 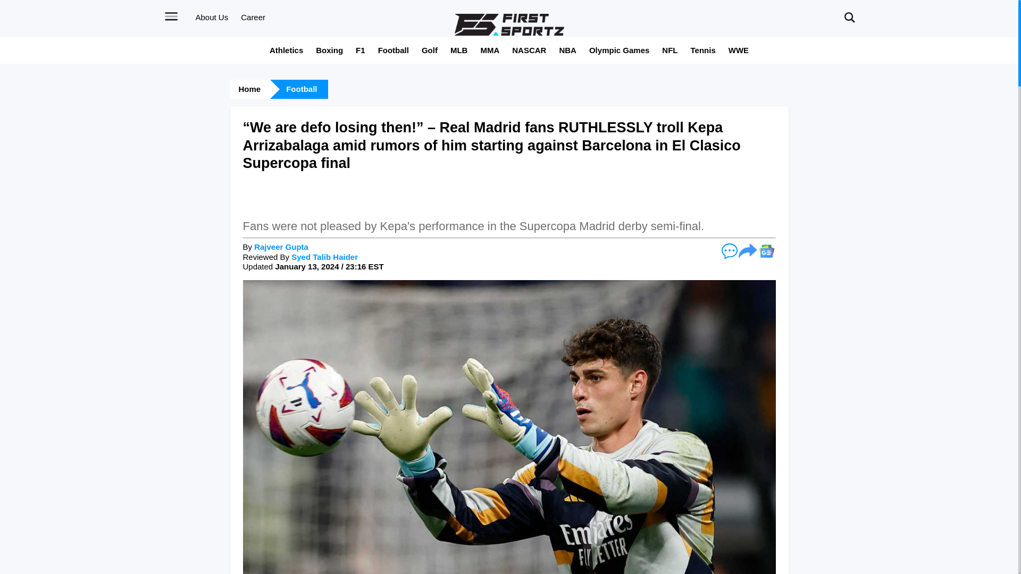 What do you see at coordinates (212, 17) in the screenshot?
I see `About Us` at bounding box center [212, 17].